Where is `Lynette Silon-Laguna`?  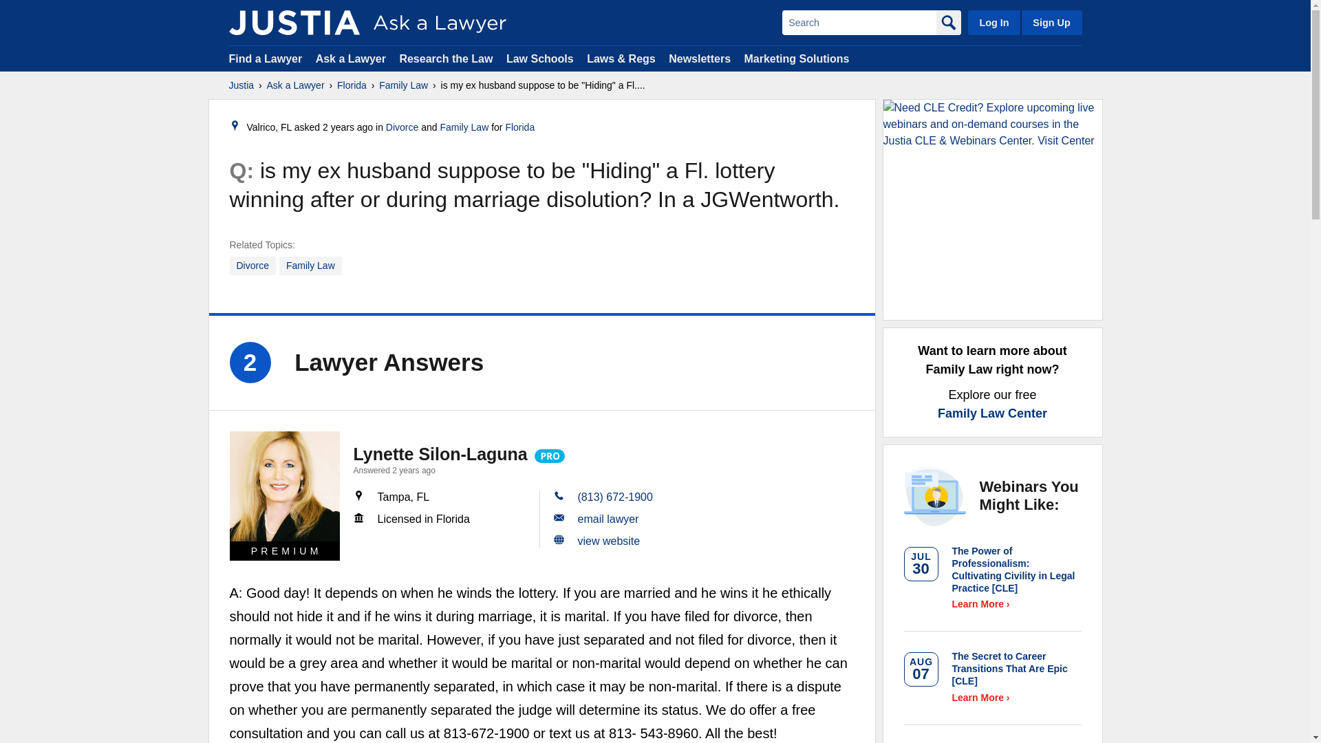 Lynette Silon-Laguna is located at coordinates (440, 453).